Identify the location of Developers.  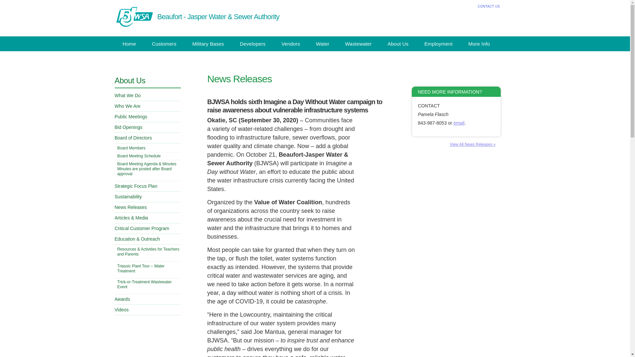
(253, 44).